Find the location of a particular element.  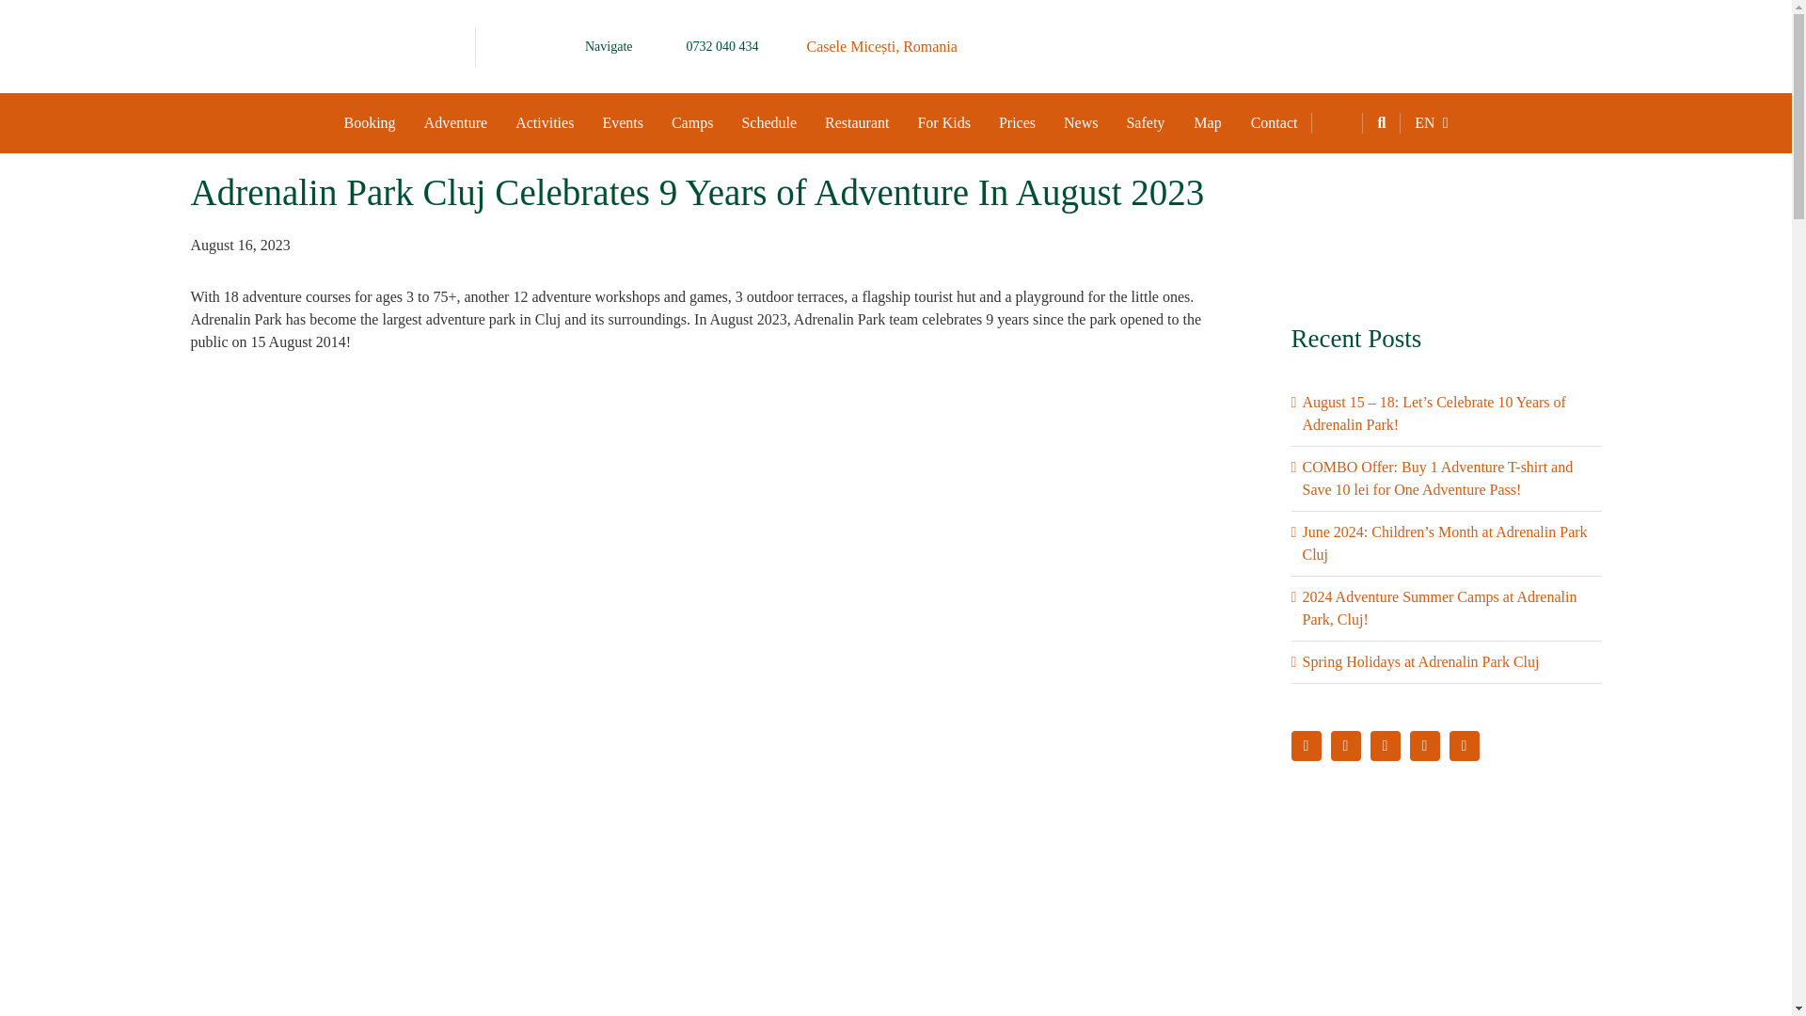

Contact is located at coordinates (1275, 123).